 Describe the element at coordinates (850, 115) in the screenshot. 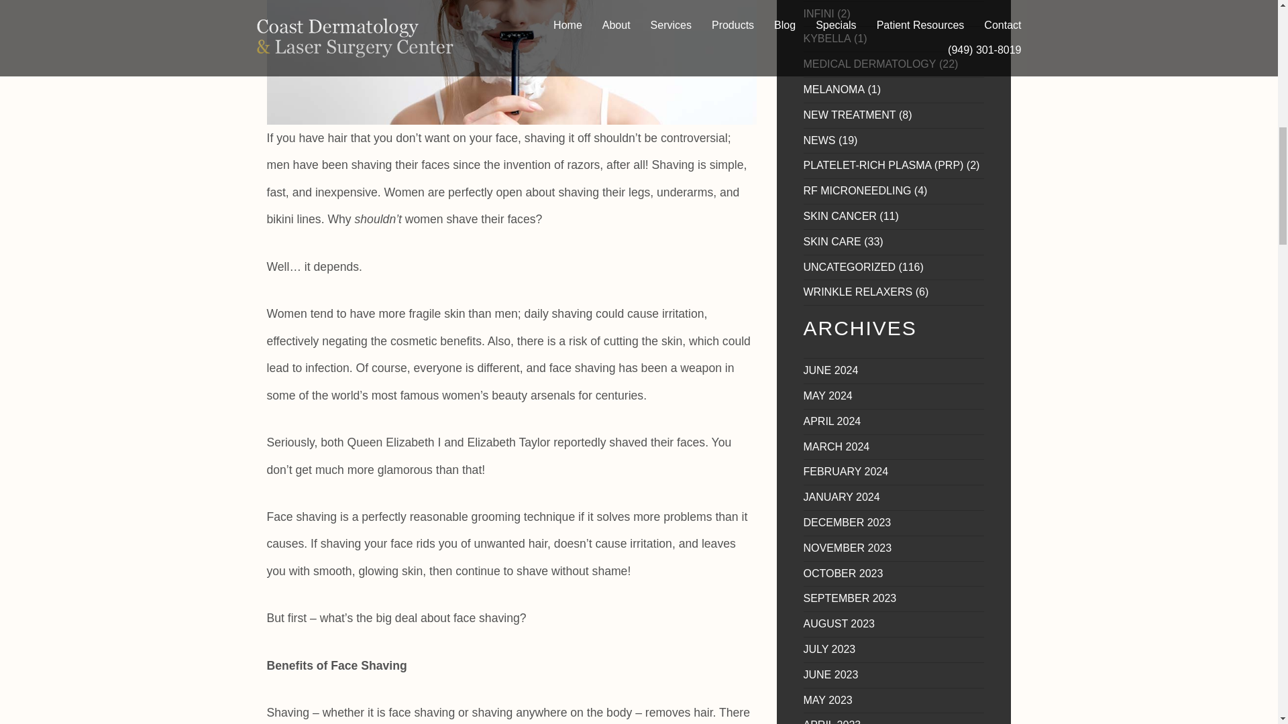

I see `NEW TREATMENT` at that location.